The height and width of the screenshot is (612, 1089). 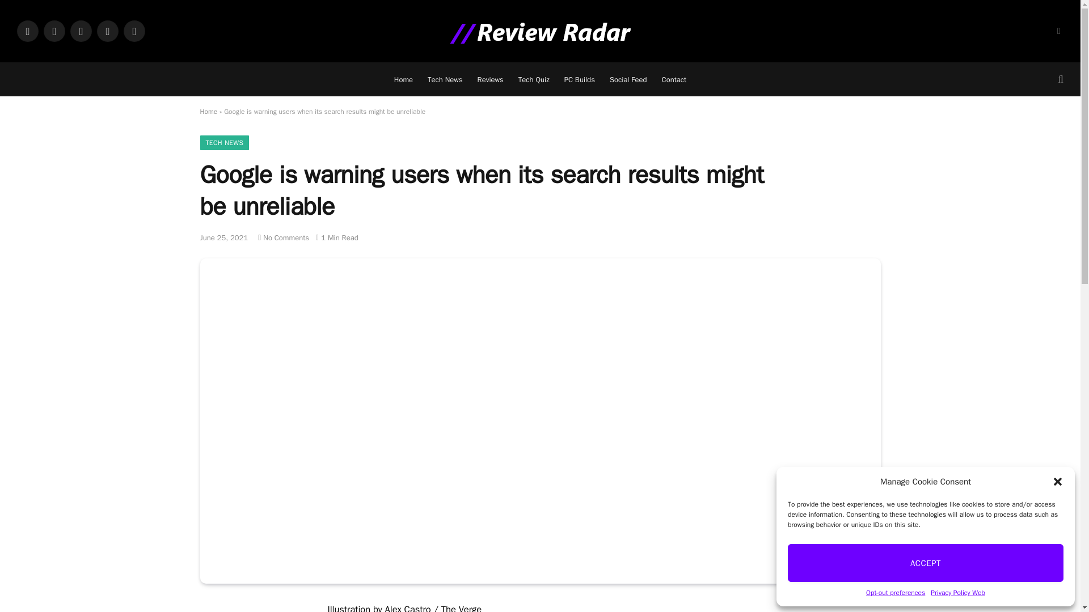 I want to click on Contact us, so click(x=674, y=79).